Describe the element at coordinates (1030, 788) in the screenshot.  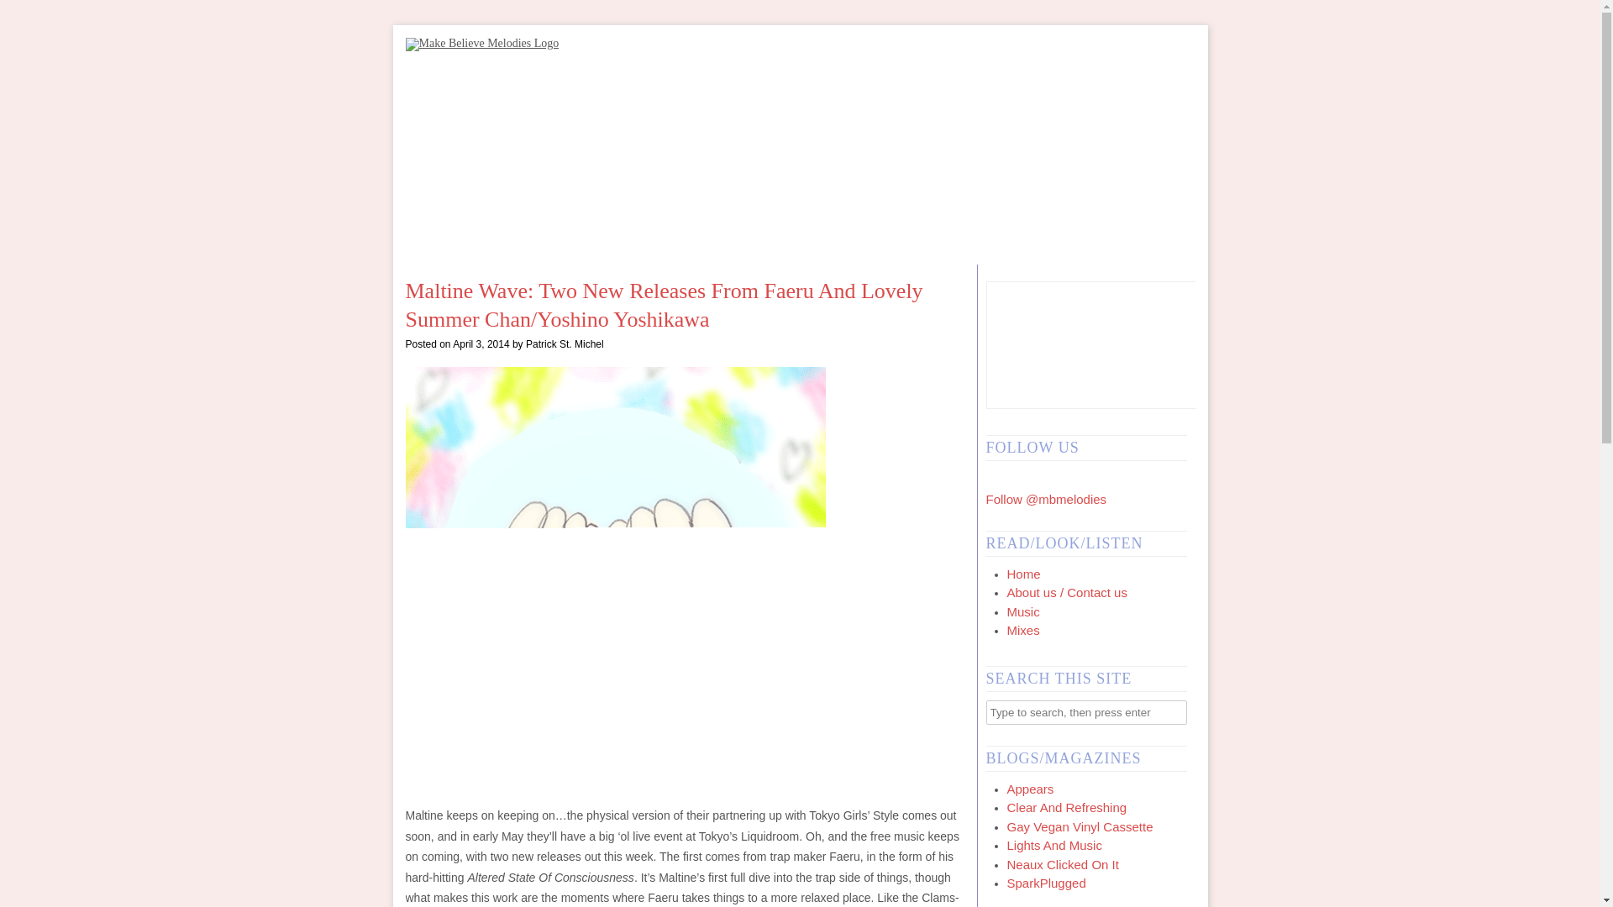
I see `Appears` at that location.